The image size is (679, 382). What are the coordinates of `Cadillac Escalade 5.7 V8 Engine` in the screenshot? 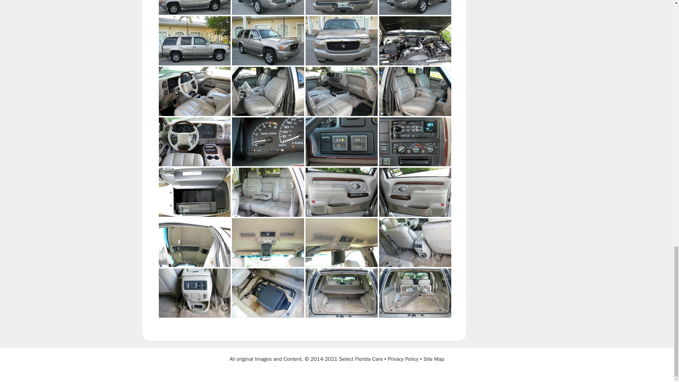 It's located at (415, 41).